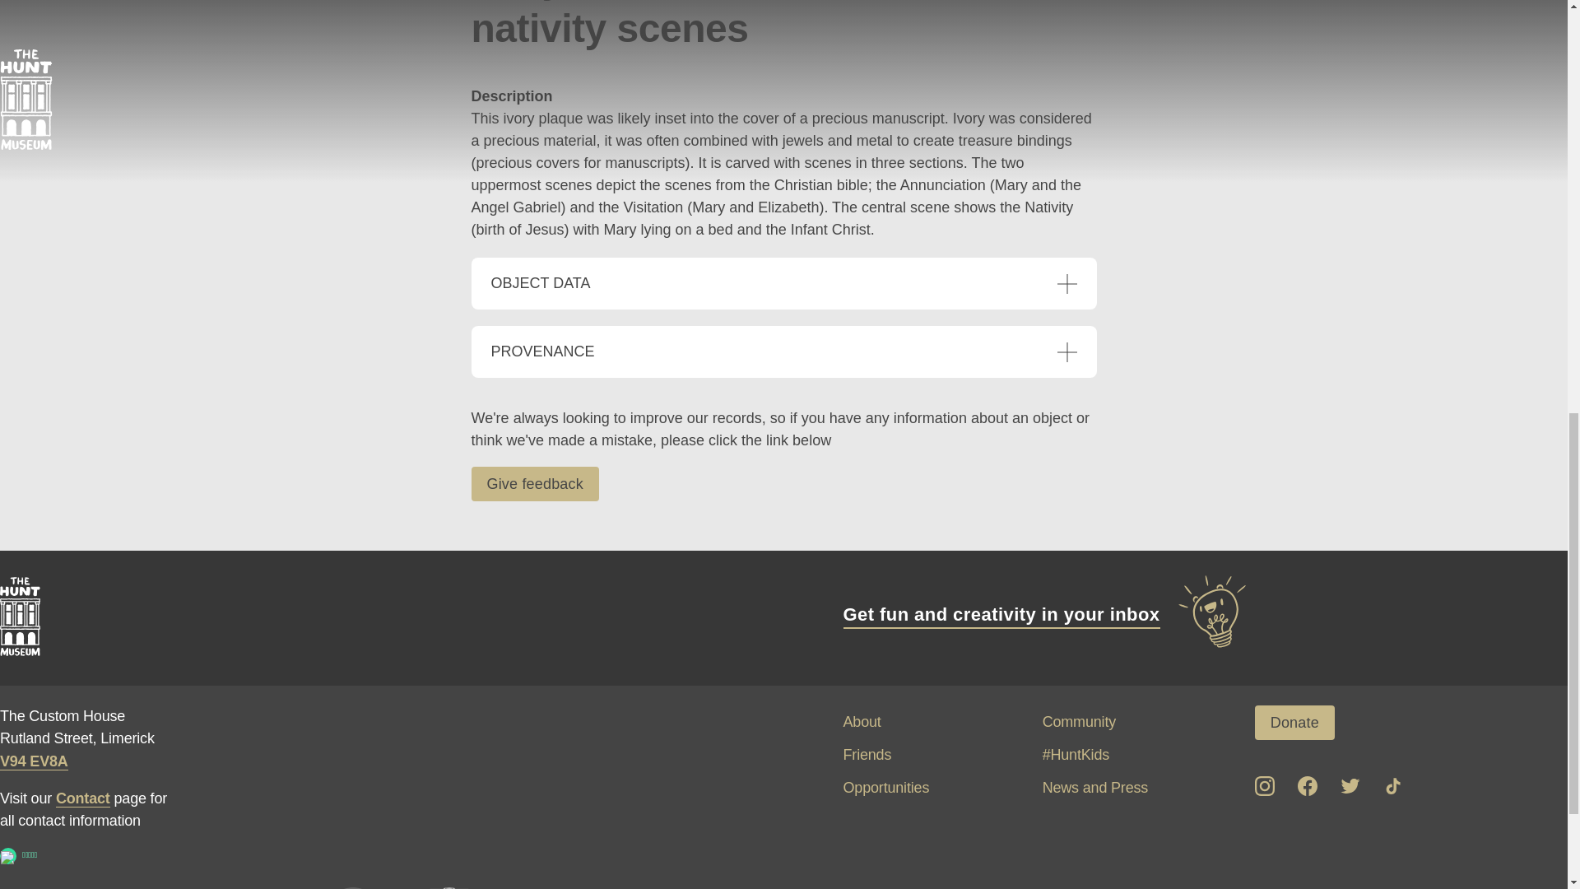 The image size is (1580, 889). What do you see at coordinates (535, 484) in the screenshot?
I see `Give feedback` at bounding box center [535, 484].